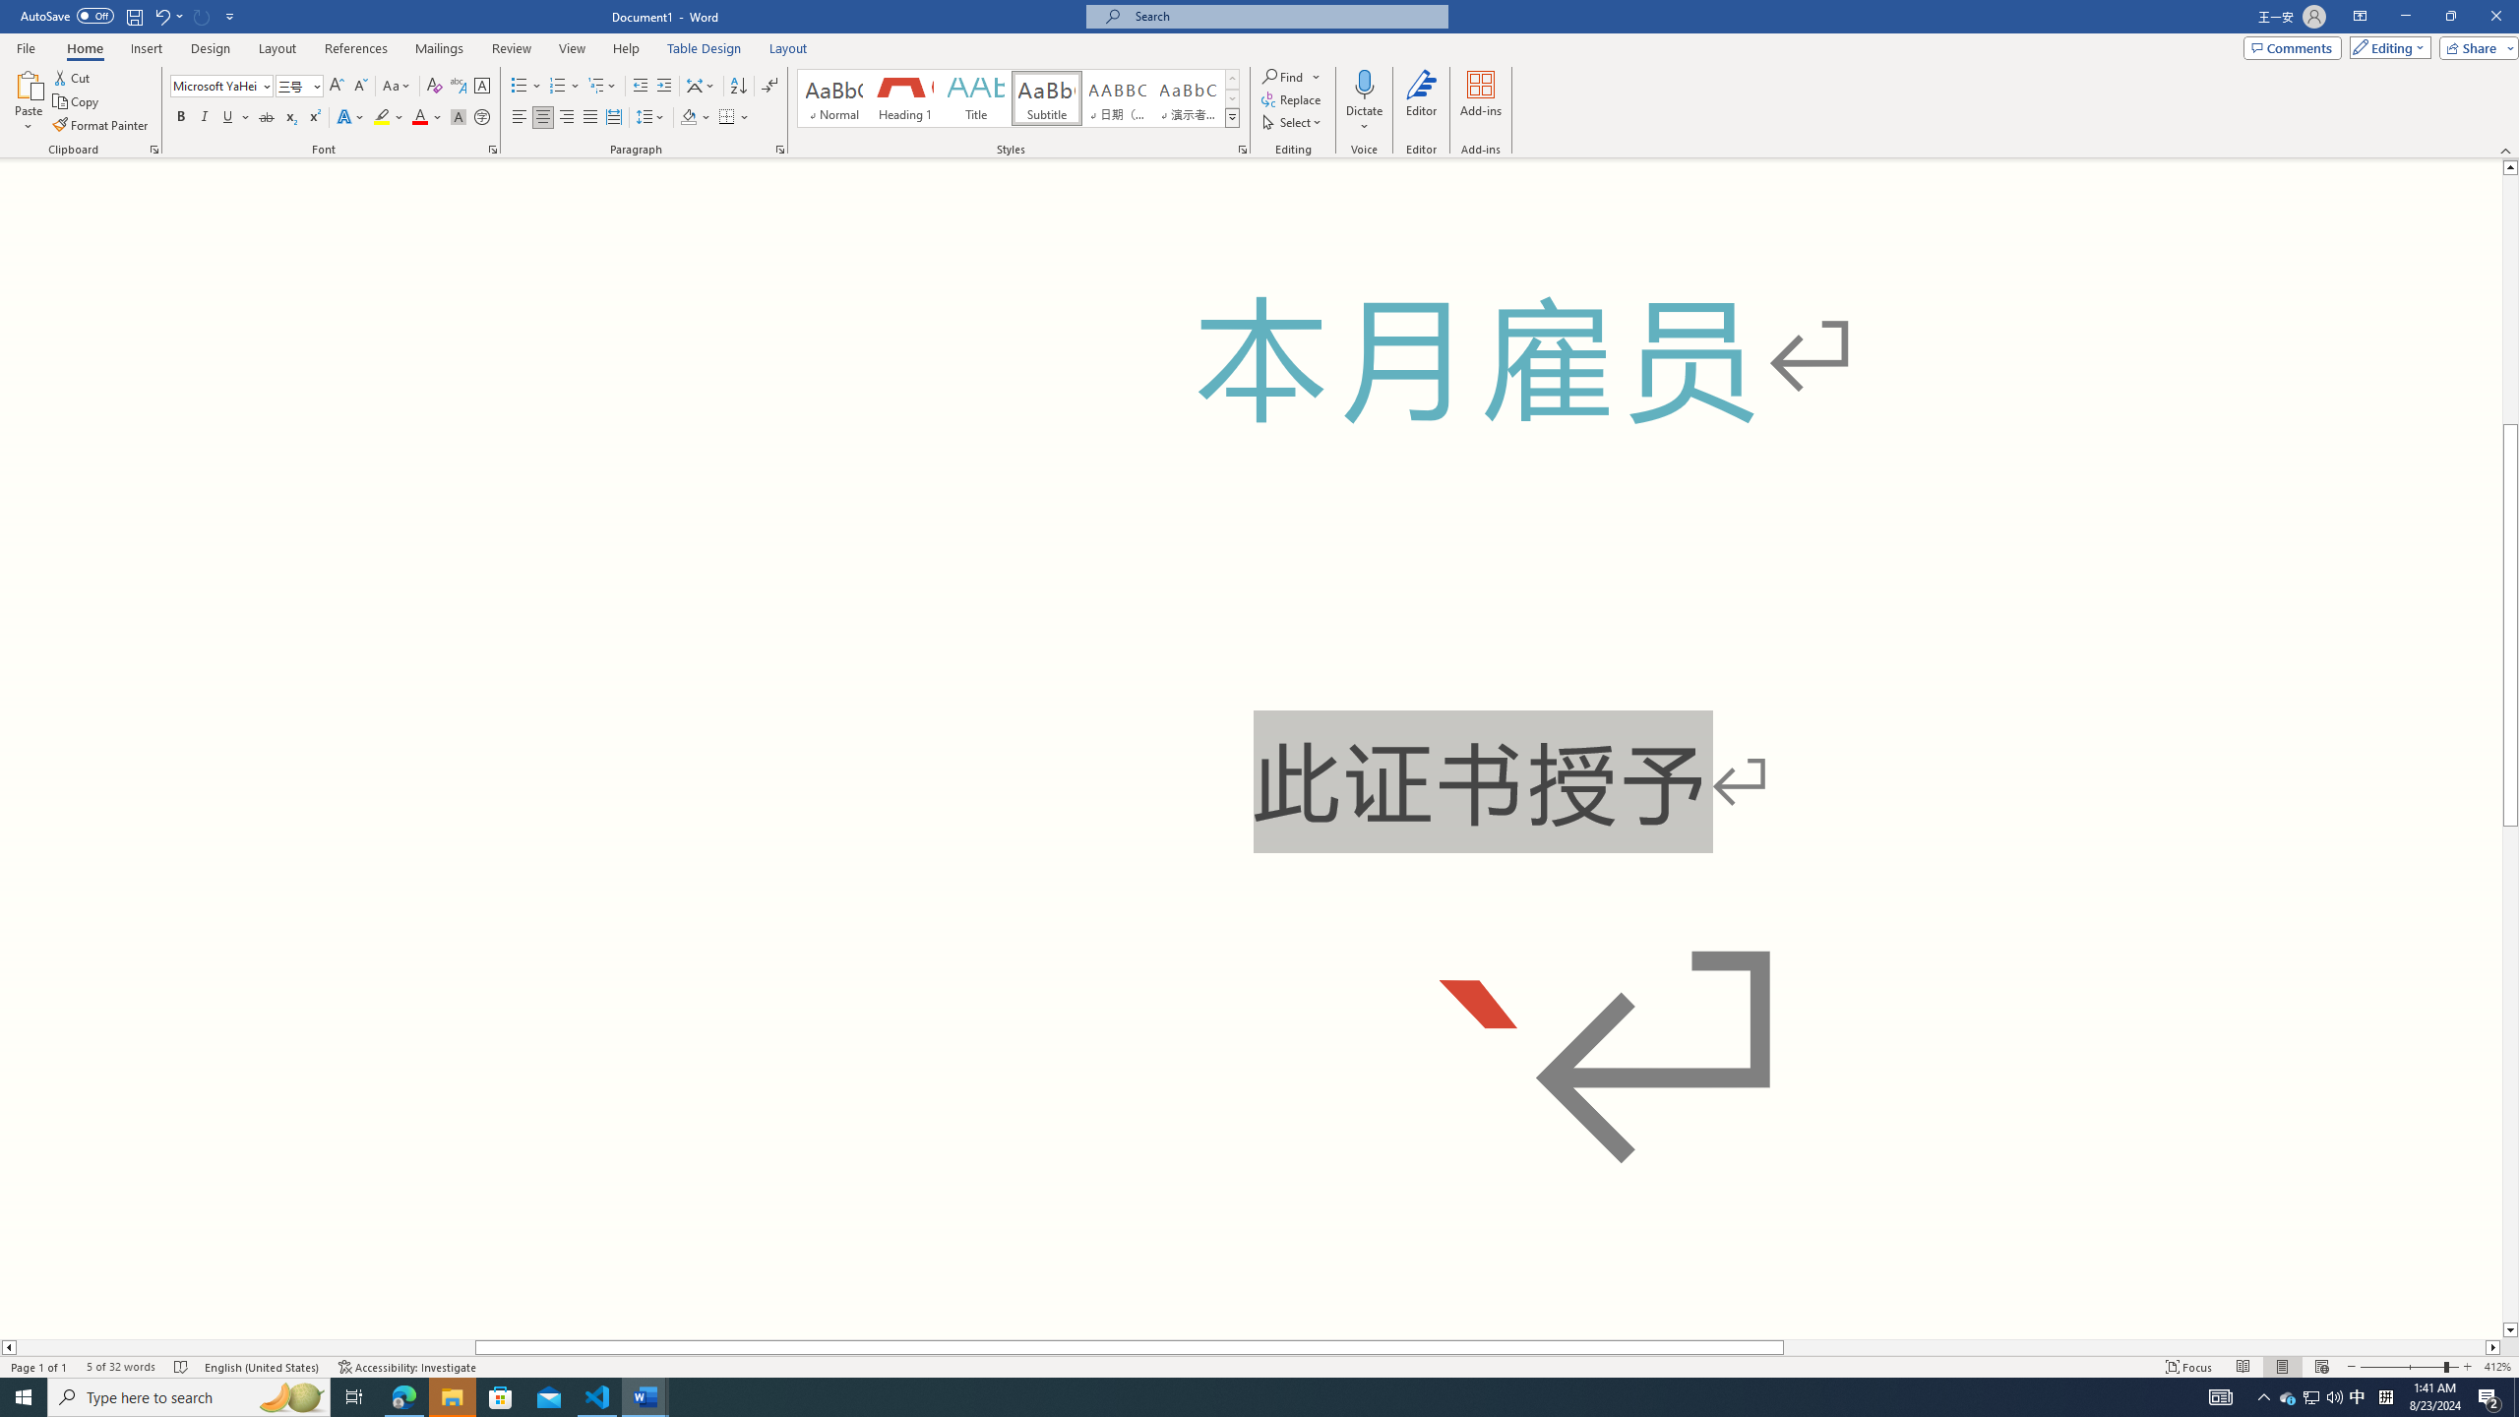 Image resolution: width=2519 pixels, height=1417 pixels. Describe the element at coordinates (1047, 98) in the screenshot. I see `Subtitle` at that location.